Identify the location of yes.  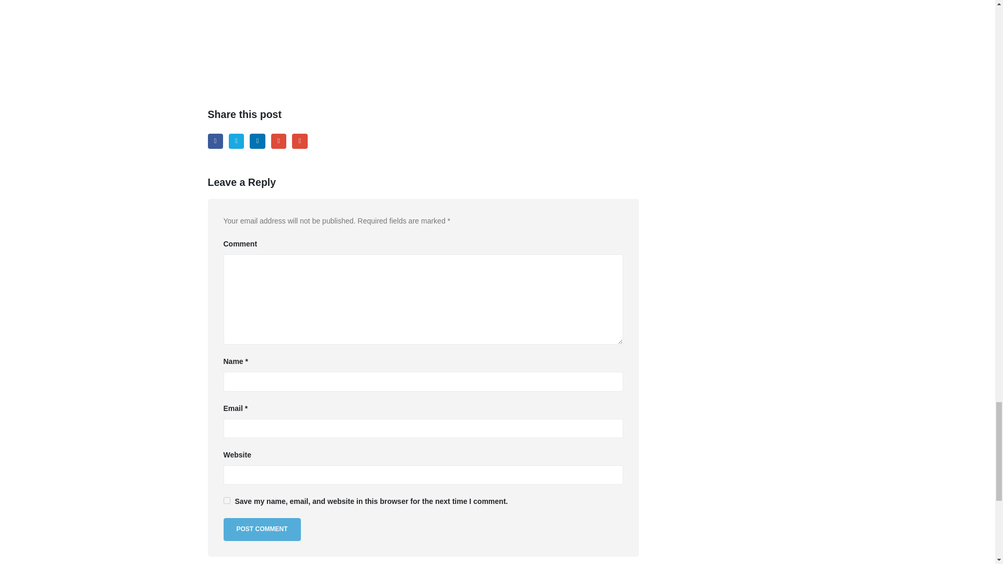
(227, 500).